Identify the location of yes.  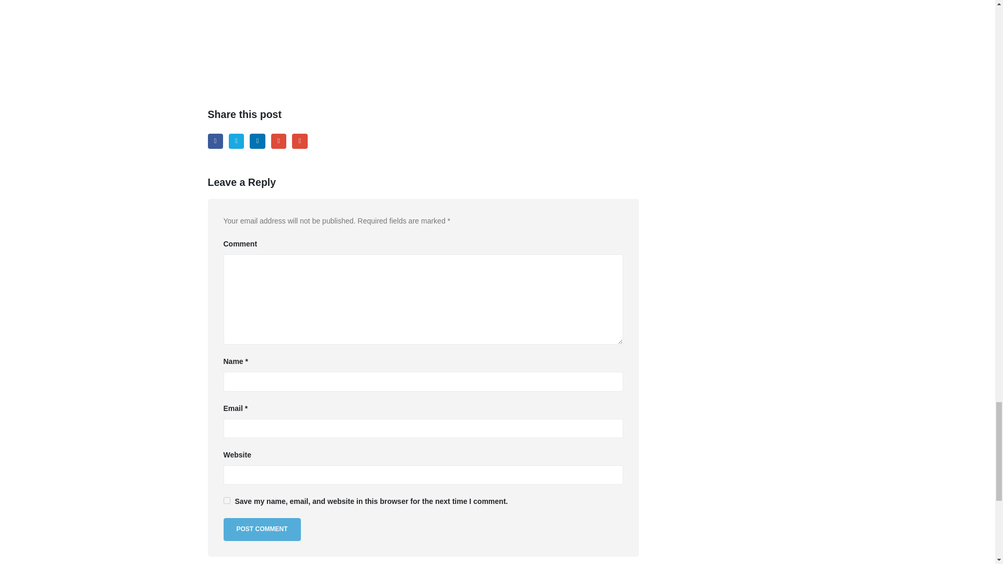
(227, 500).